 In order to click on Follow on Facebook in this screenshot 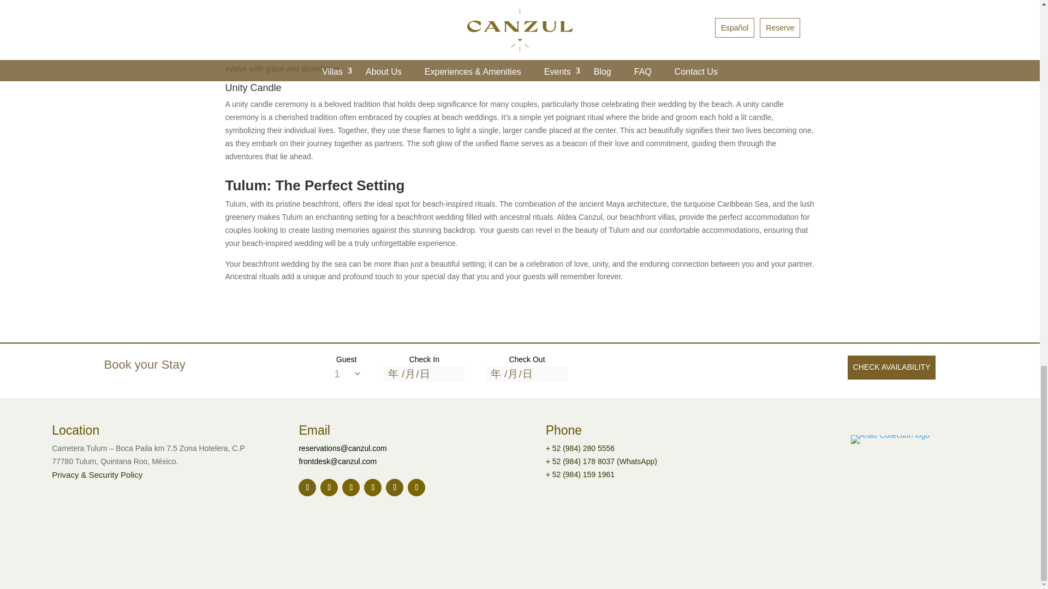, I will do `click(329, 488)`.